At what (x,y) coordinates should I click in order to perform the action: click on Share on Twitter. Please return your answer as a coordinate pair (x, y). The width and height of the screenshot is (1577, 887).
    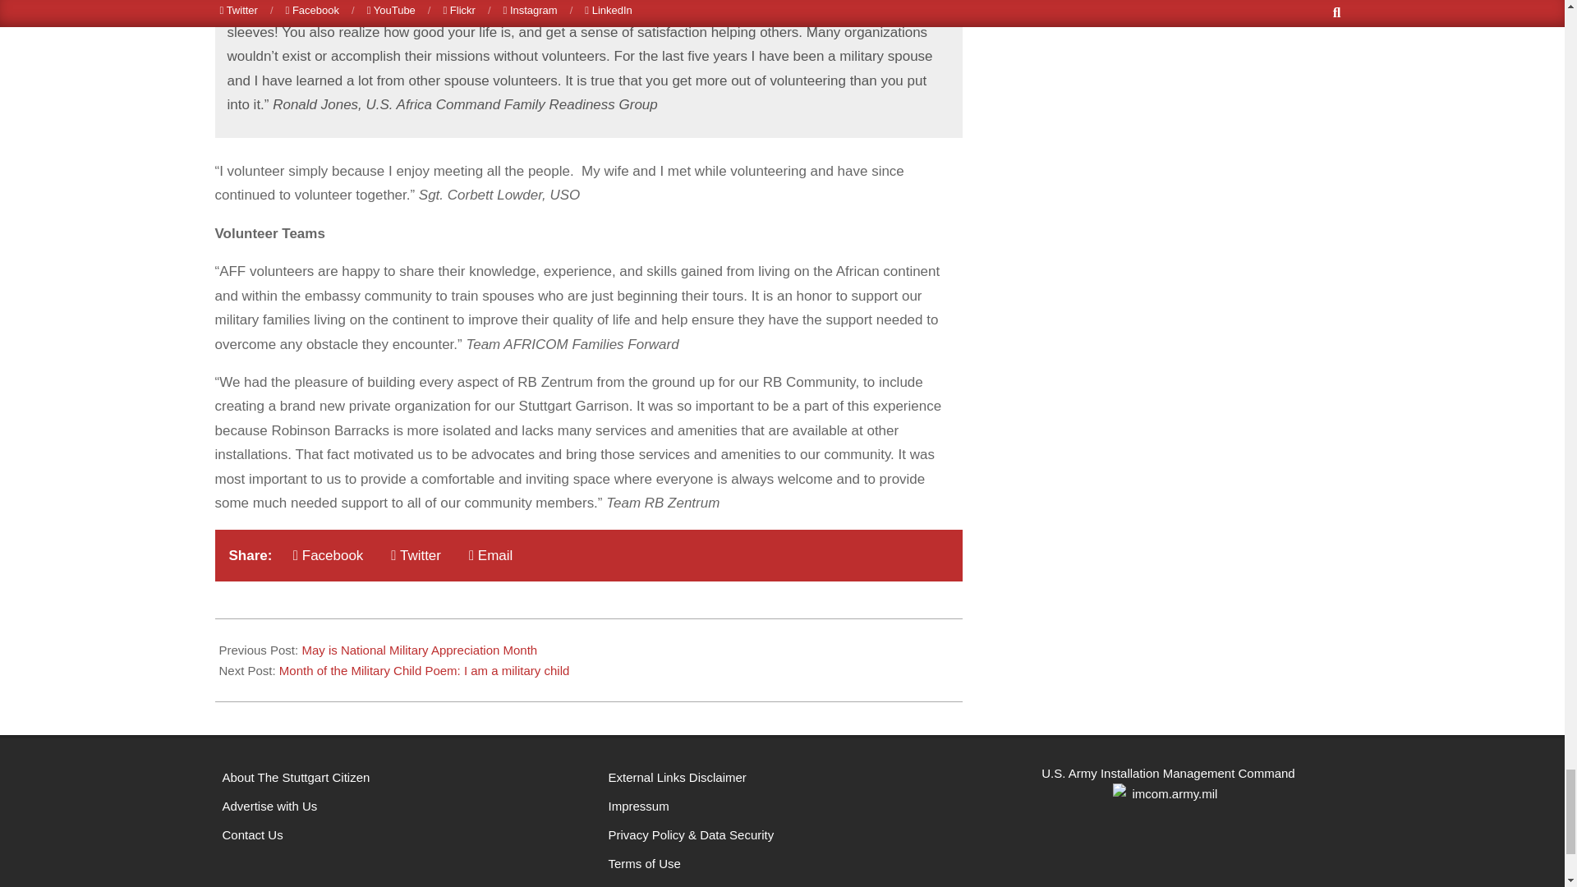
    Looking at the image, I should click on (416, 555).